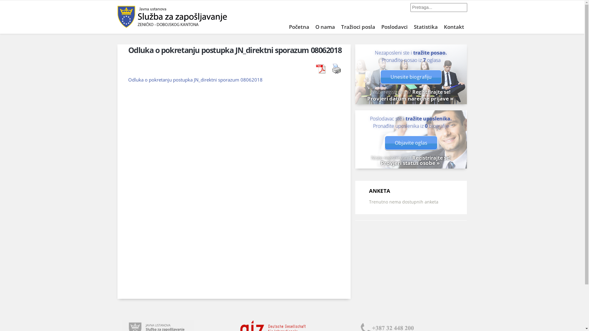  What do you see at coordinates (431, 92) in the screenshot?
I see `Registrirajte se!` at bounding box center [431, 92].